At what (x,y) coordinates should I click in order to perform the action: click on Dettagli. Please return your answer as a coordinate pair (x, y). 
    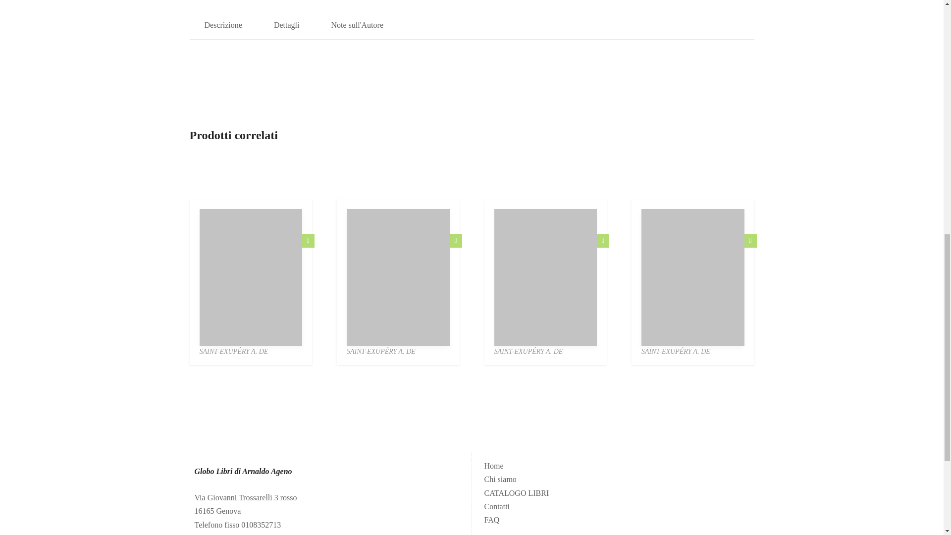
    Looking at the image, I should click on (286, 25).